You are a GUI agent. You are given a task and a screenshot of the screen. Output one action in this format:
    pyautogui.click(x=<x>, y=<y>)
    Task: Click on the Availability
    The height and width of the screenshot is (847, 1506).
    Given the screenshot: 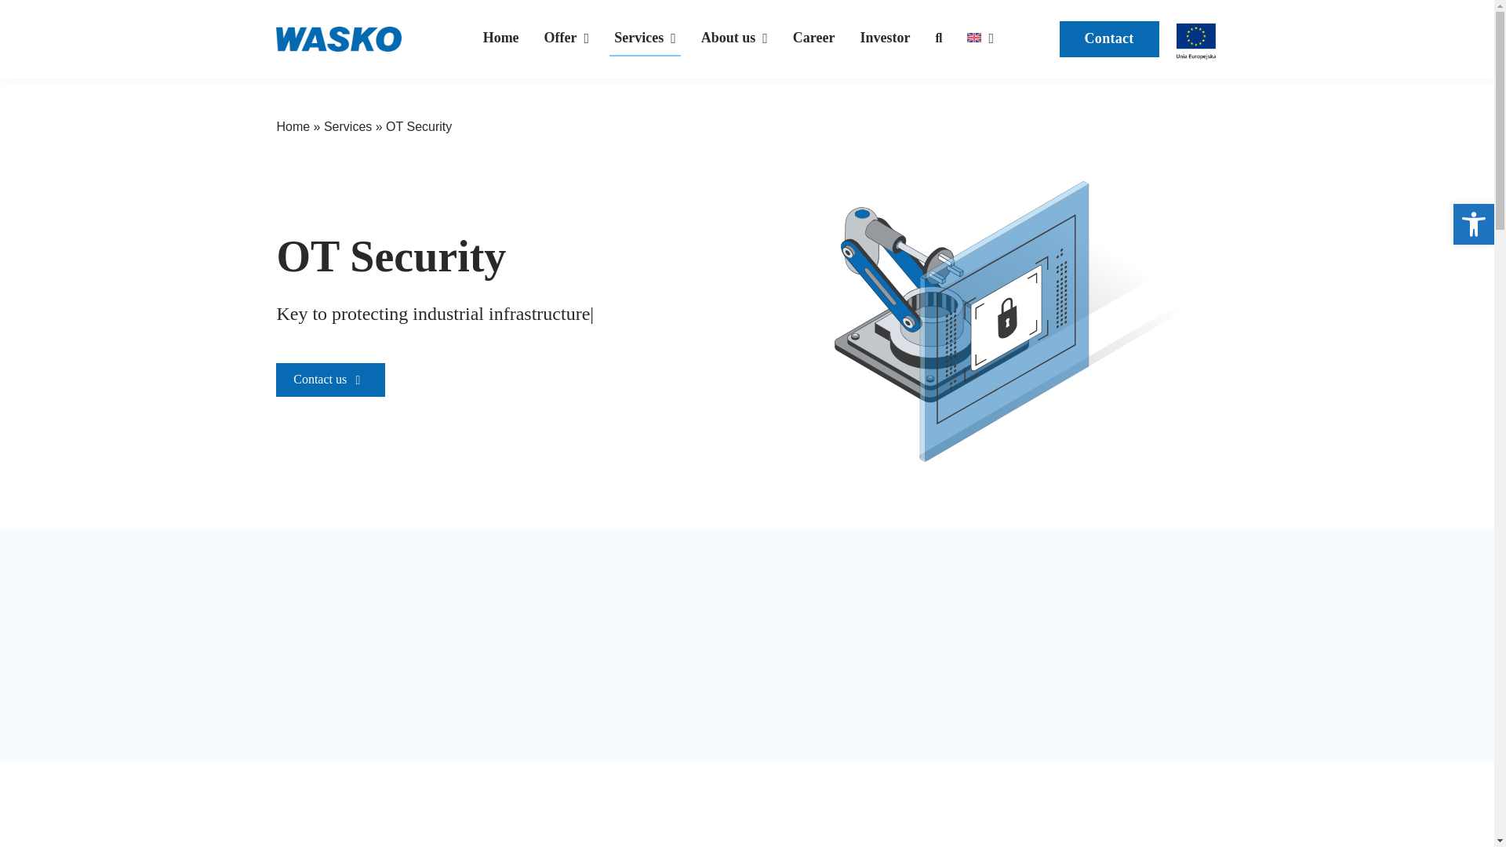 What is the action you would take?
    pyautogui.click(x=1473, y=224)
    